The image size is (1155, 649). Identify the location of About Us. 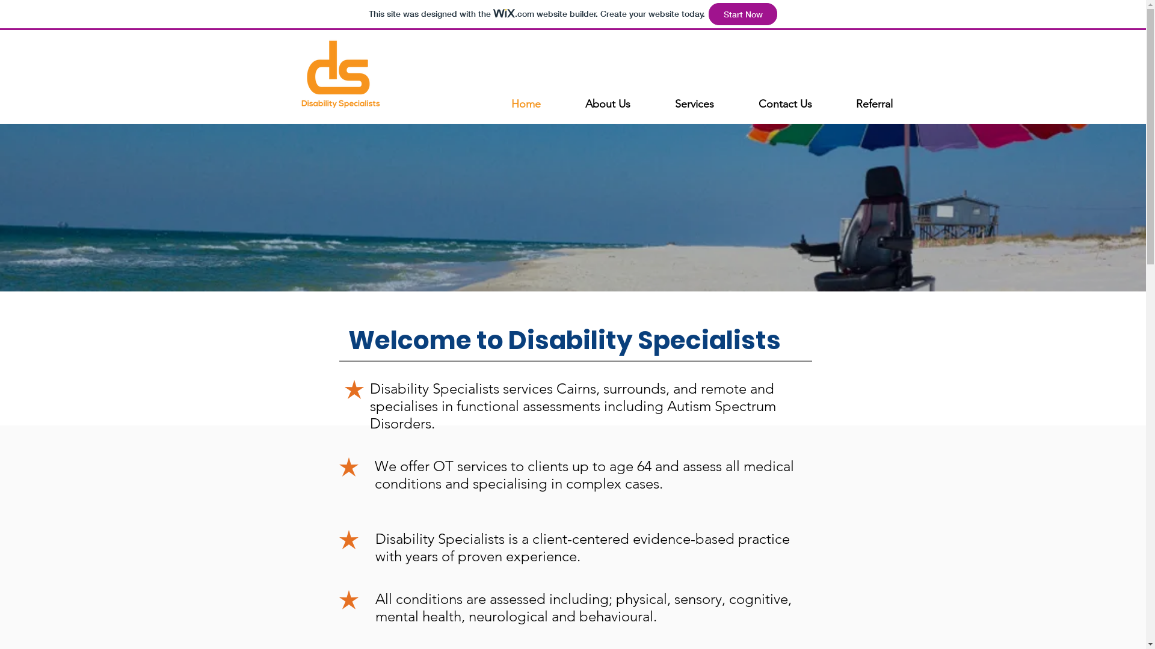
(608, 104).